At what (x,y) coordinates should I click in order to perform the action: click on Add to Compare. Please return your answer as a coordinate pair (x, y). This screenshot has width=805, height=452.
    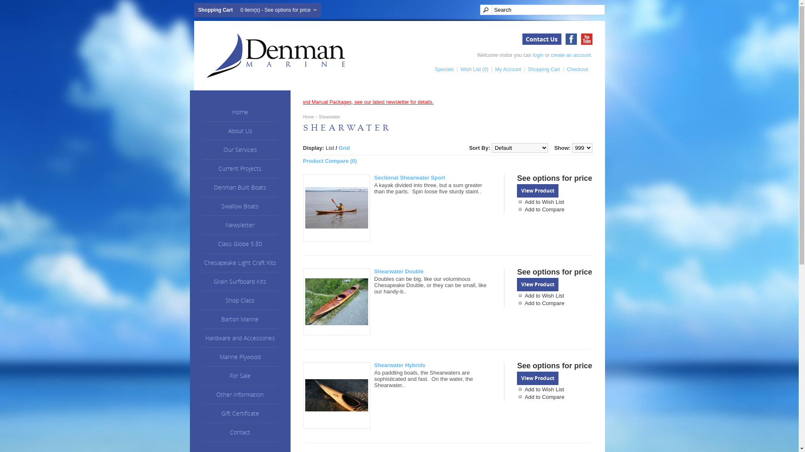
    Looking at the image, I should click on (554, 303).